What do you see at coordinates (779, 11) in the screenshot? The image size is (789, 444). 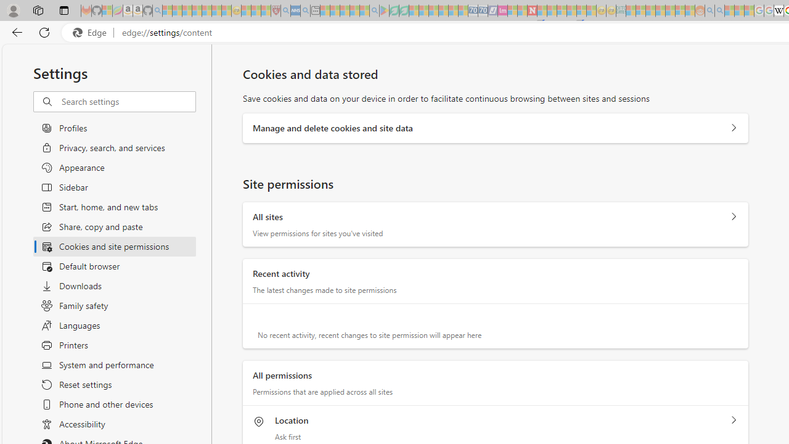 I see `Target page - Wikipedia` at bounding box center [779, 11].